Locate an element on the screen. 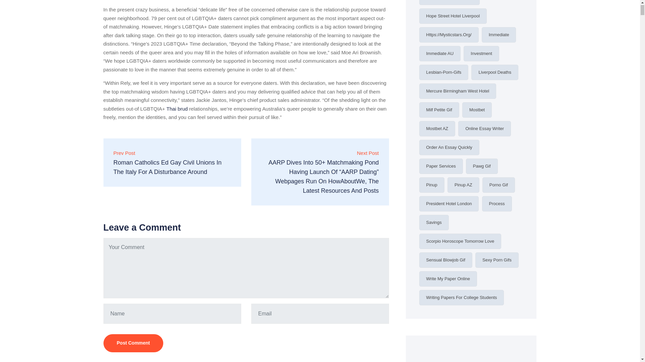 Image resolution: width=645 pixels, height=362 pixels. Thai brud is located at coordinates (177, 109).